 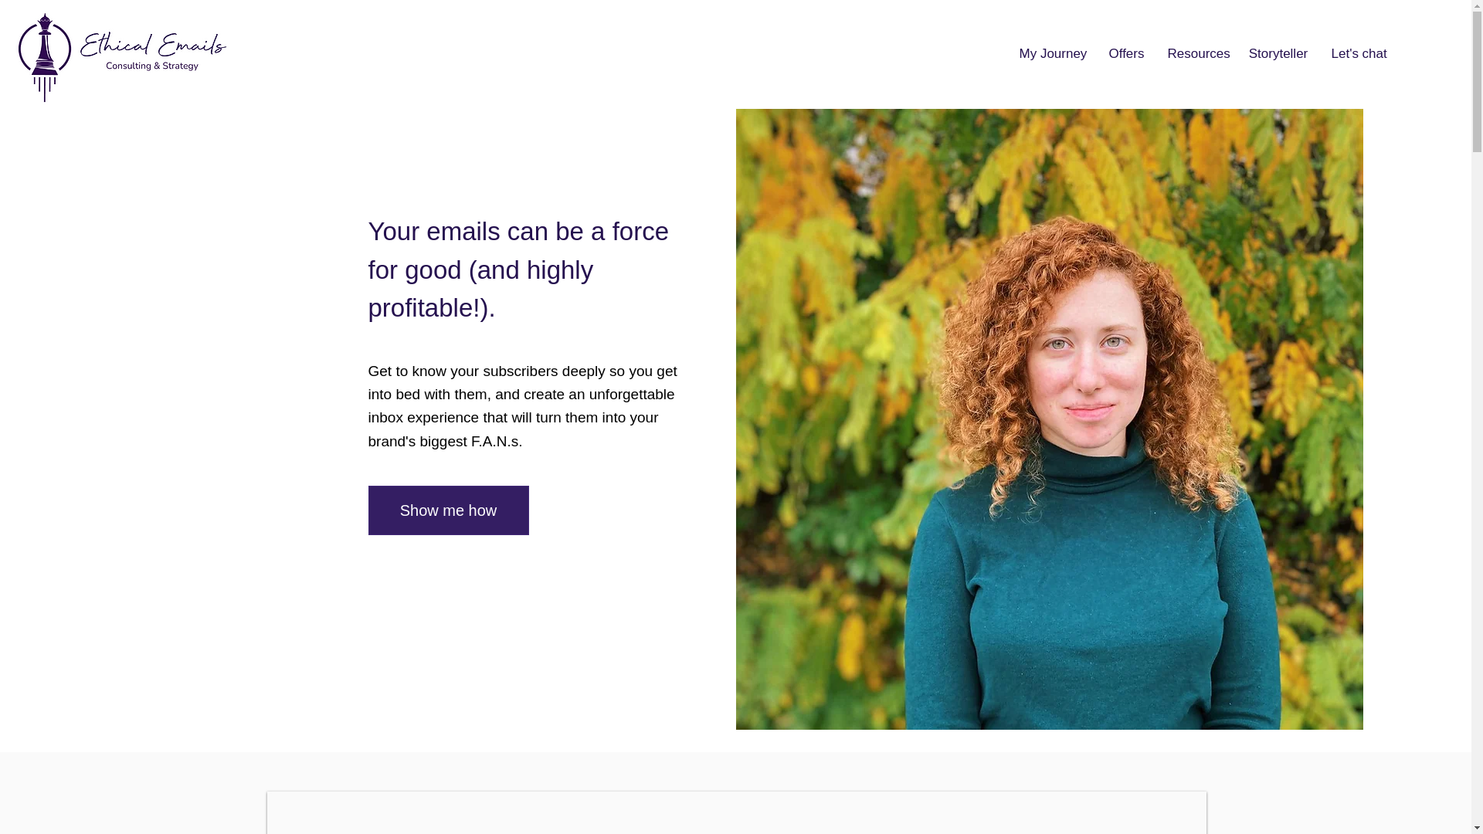 What do you see at coordinates (1358, 53) in the screenshot?
I see `Let's chat` at bounding box center [1358, 53].